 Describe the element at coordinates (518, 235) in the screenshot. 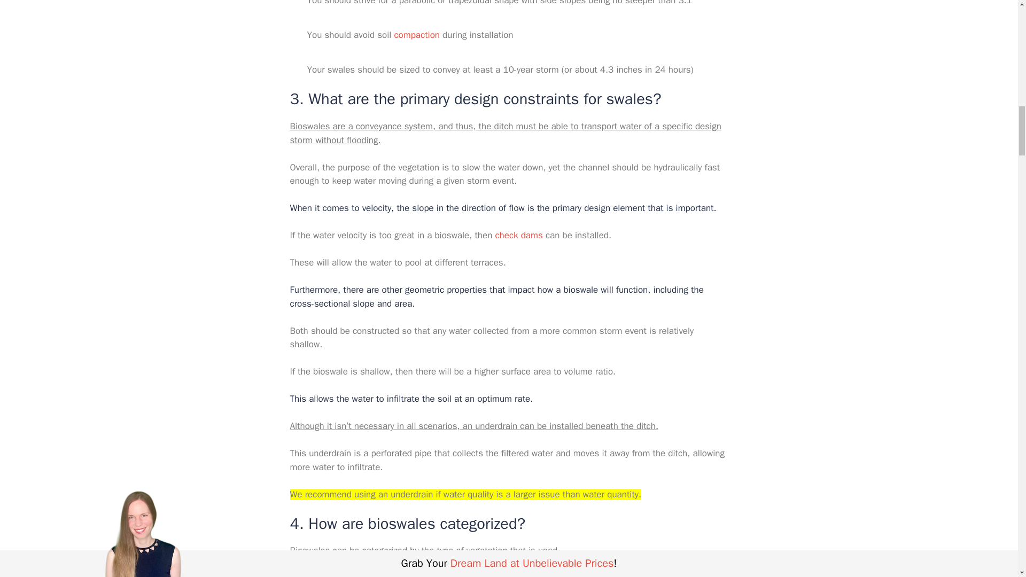

I see `check dams` at that location.